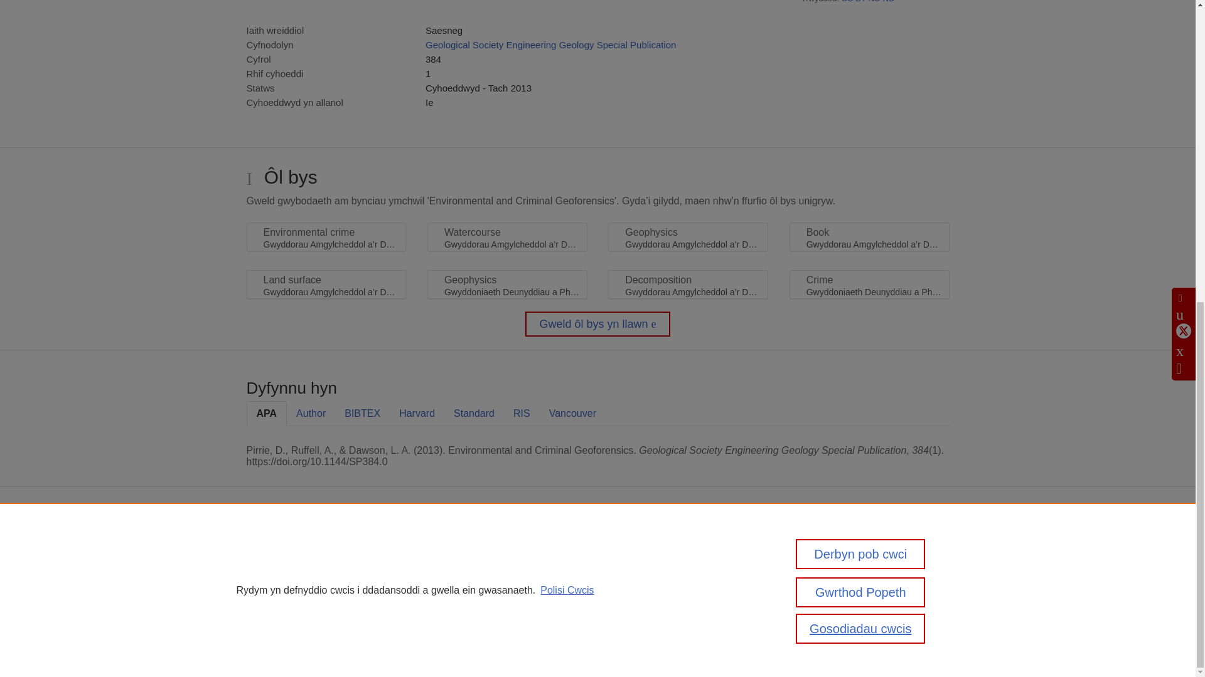 The height and width of the screenshot is (677, 1205). Describe the element at coordinates (550, 44) in the screenshot. I see `Geological Society Engineering Geology Special Publication` at that location.